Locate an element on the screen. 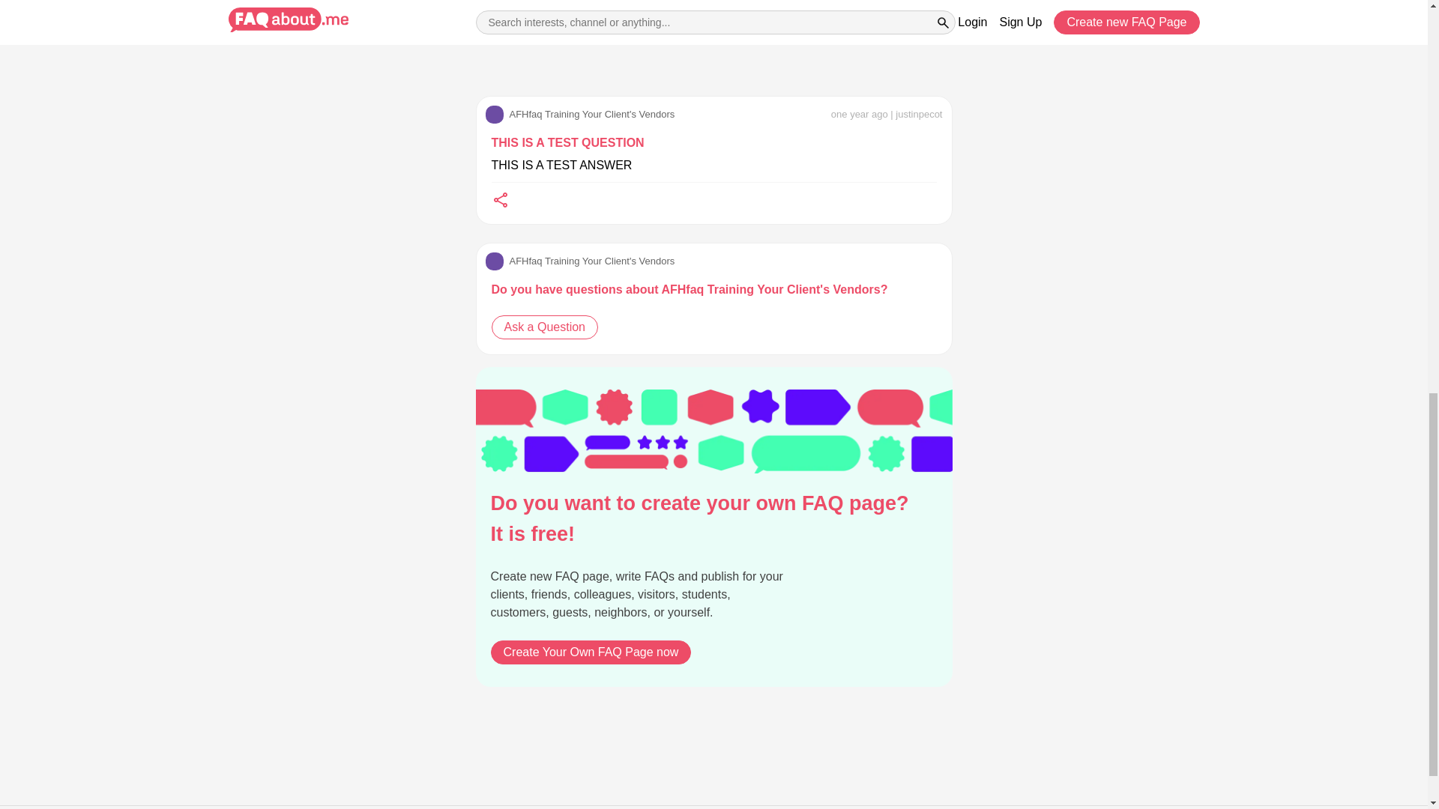  Create Your Own FAQ Page now is located at coordinates (591, 652).